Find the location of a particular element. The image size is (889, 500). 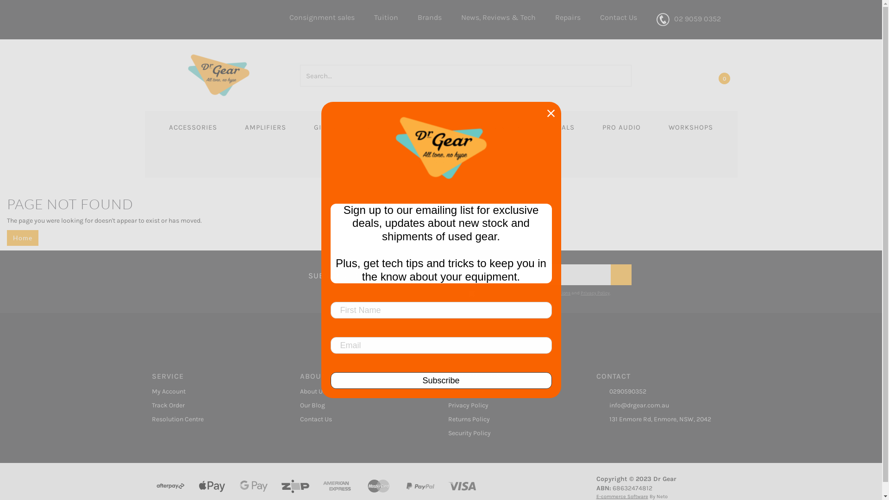

Privacy Policy is located at coordinates (595, 293).